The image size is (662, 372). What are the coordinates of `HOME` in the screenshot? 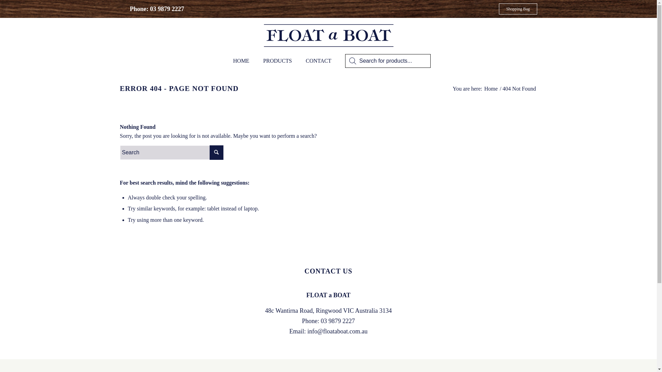 It's located at (241, 61).